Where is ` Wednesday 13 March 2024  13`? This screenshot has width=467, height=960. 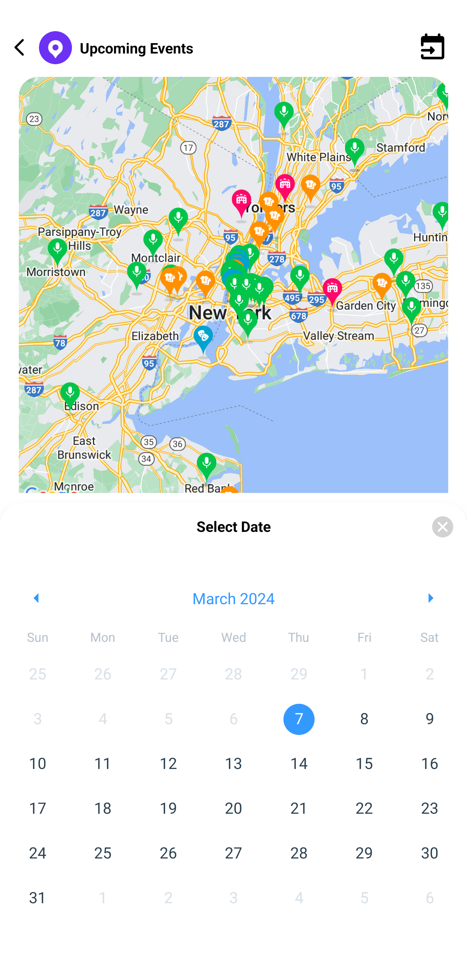
 Wednesday 13 March 2024  13 is located at coordinates (233, 764).